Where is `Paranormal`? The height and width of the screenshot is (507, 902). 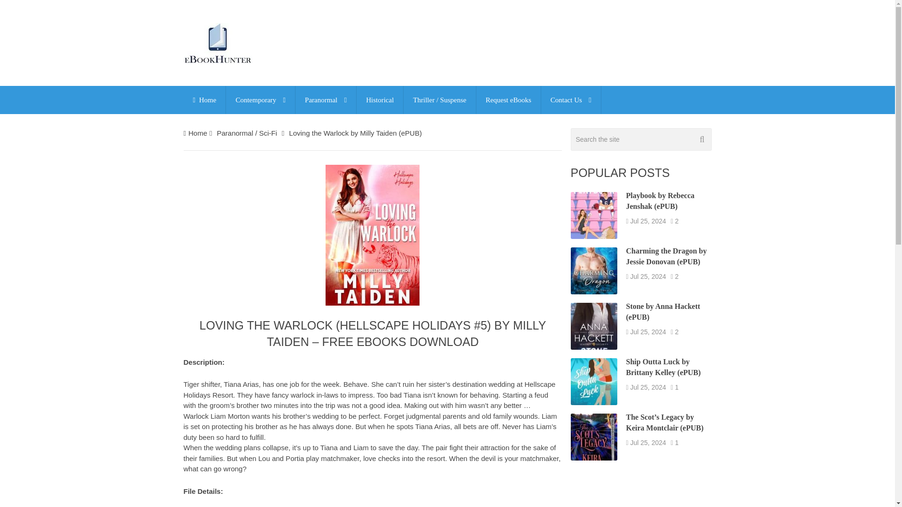
Paranormal is located at coordinates (326, 100).